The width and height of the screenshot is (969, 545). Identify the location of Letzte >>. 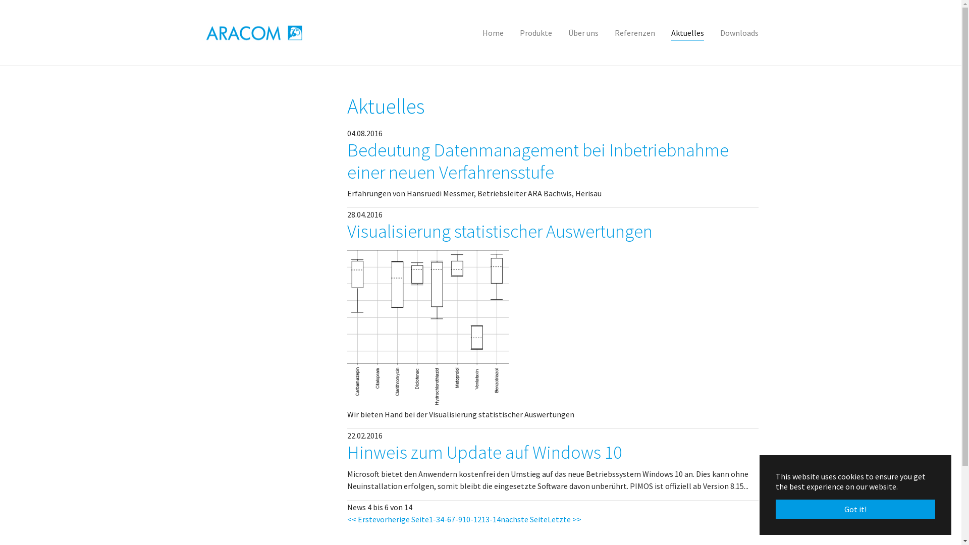
(564, 519).